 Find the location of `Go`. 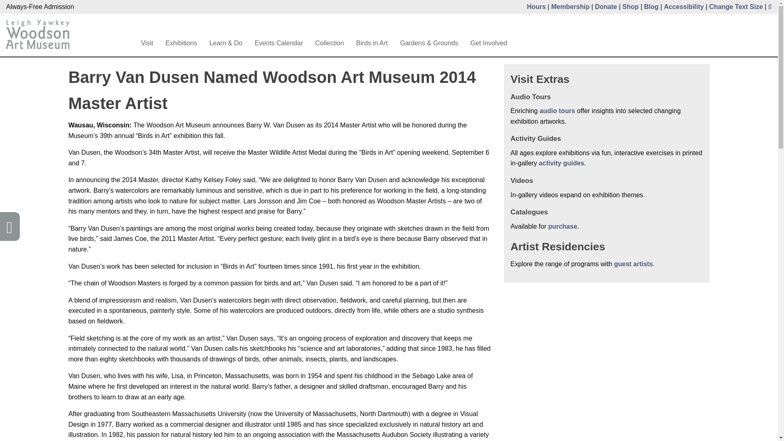

Go is located at coordinates (499, 27).